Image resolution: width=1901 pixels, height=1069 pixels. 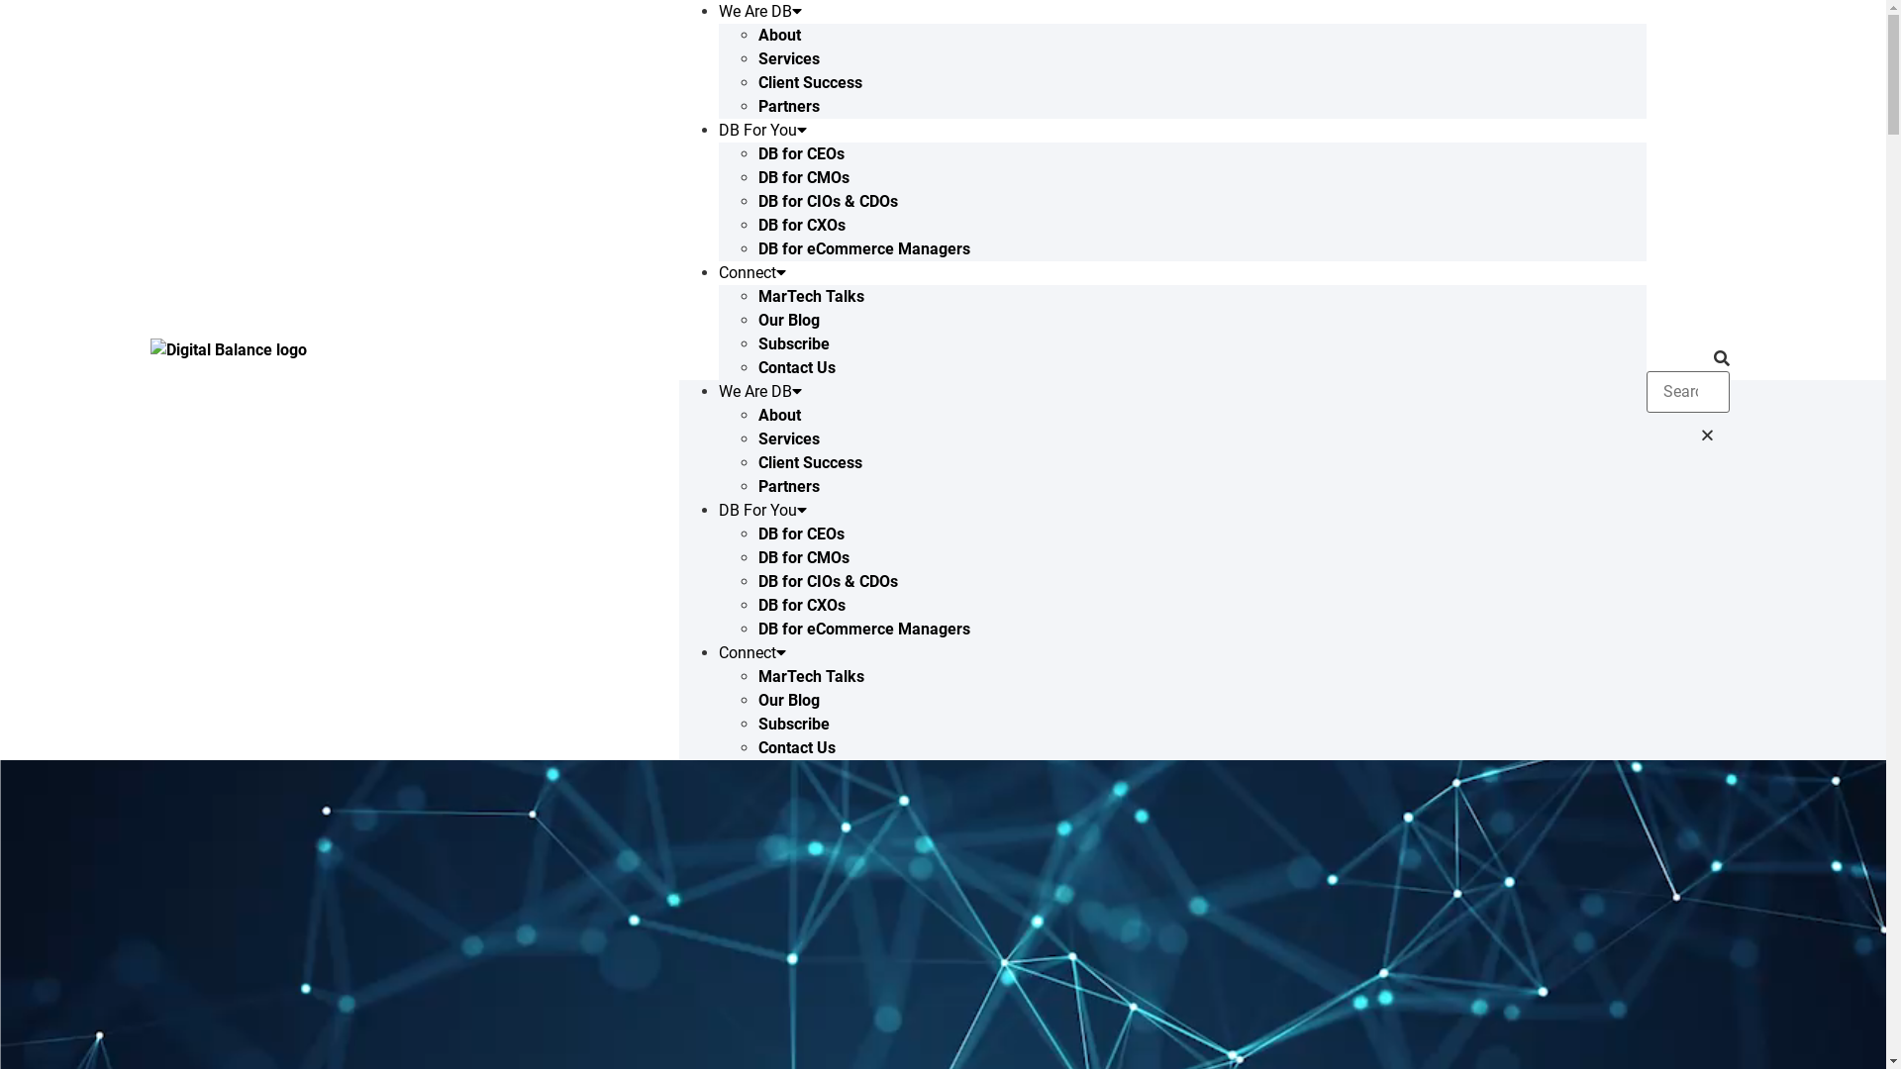 I want to click on We Are DB, so click(x=760, y=392).